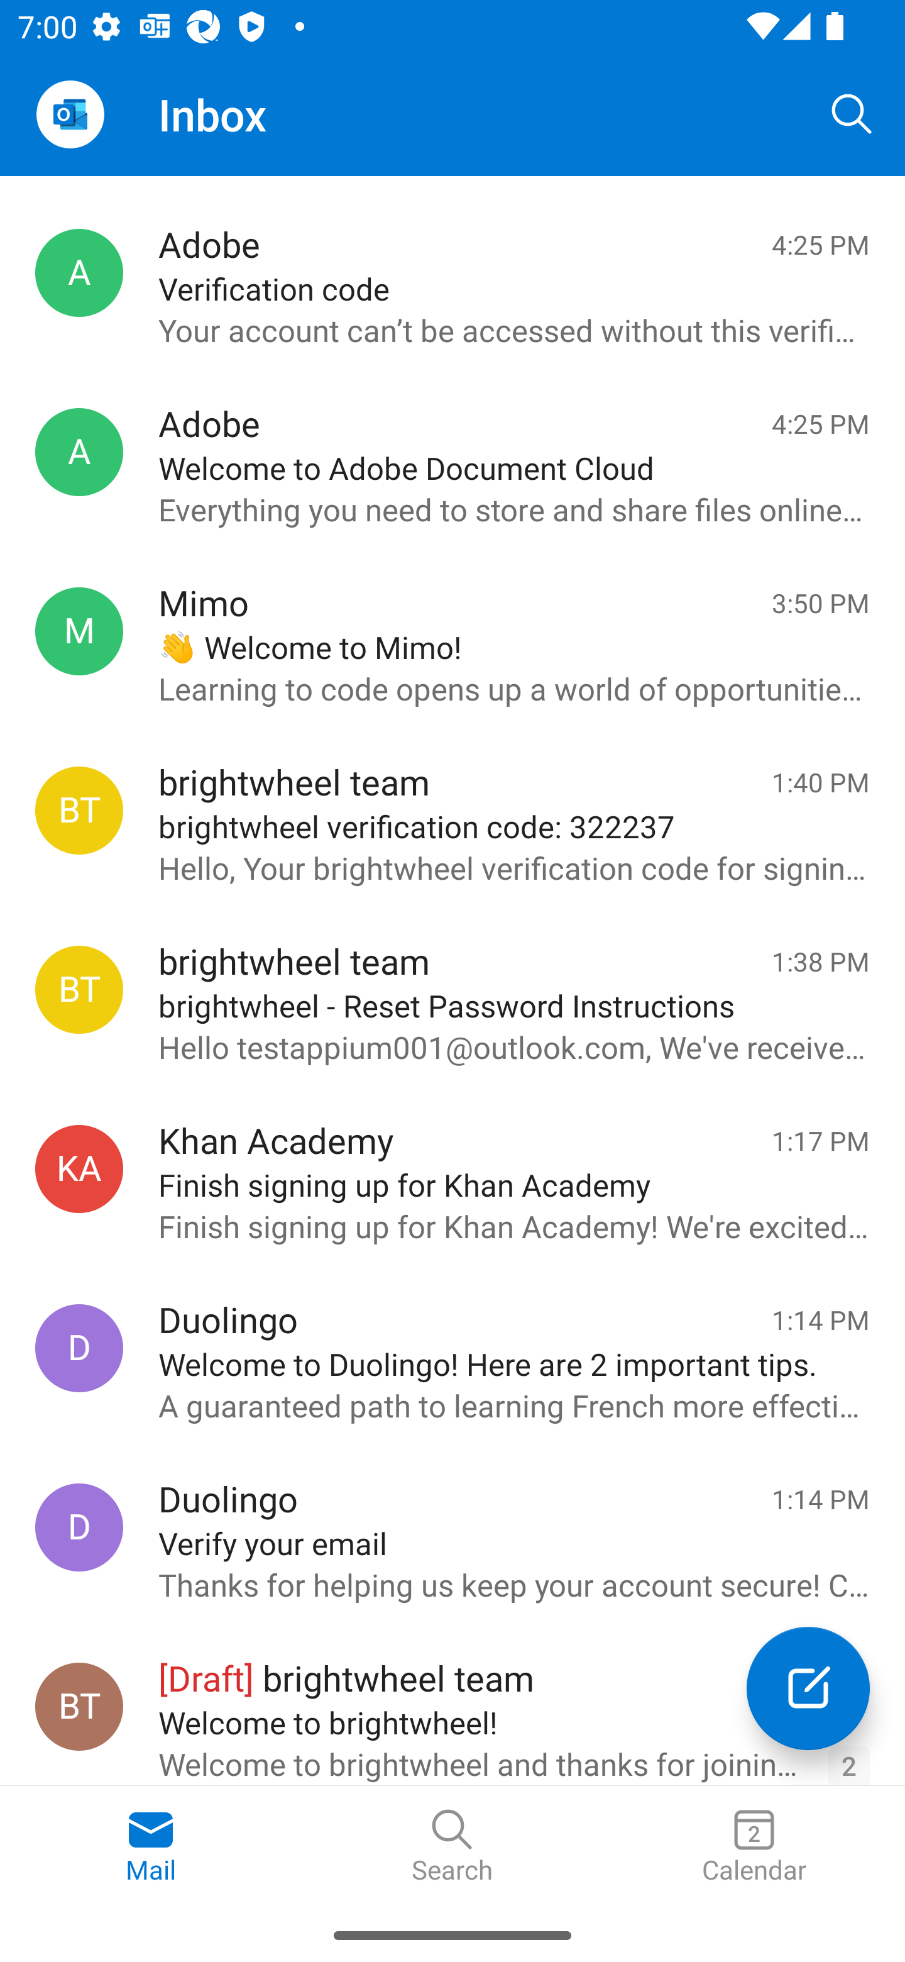 The image size is (905, 1962). Describe the element at coordinates (79, 1705) in the screenshot. I see `brightwheel team, welcome@mybrightwheel.com` at that location.